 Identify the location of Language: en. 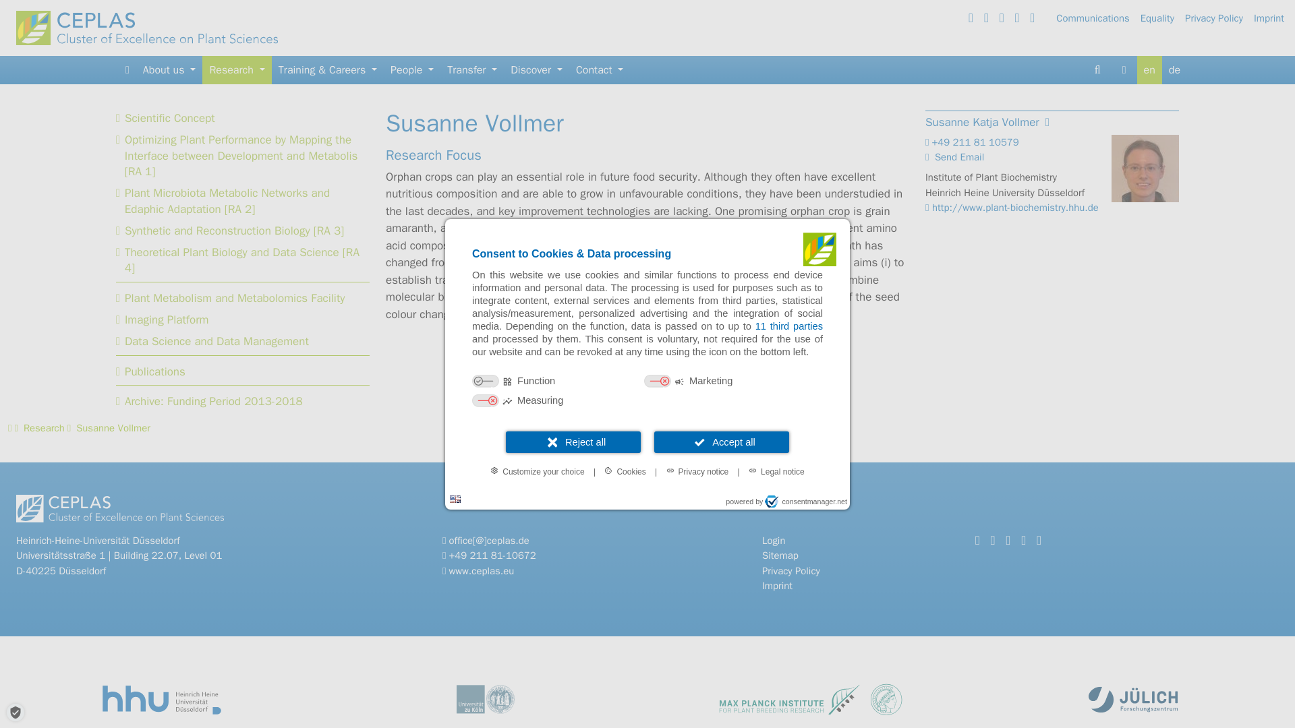
(455, 499).